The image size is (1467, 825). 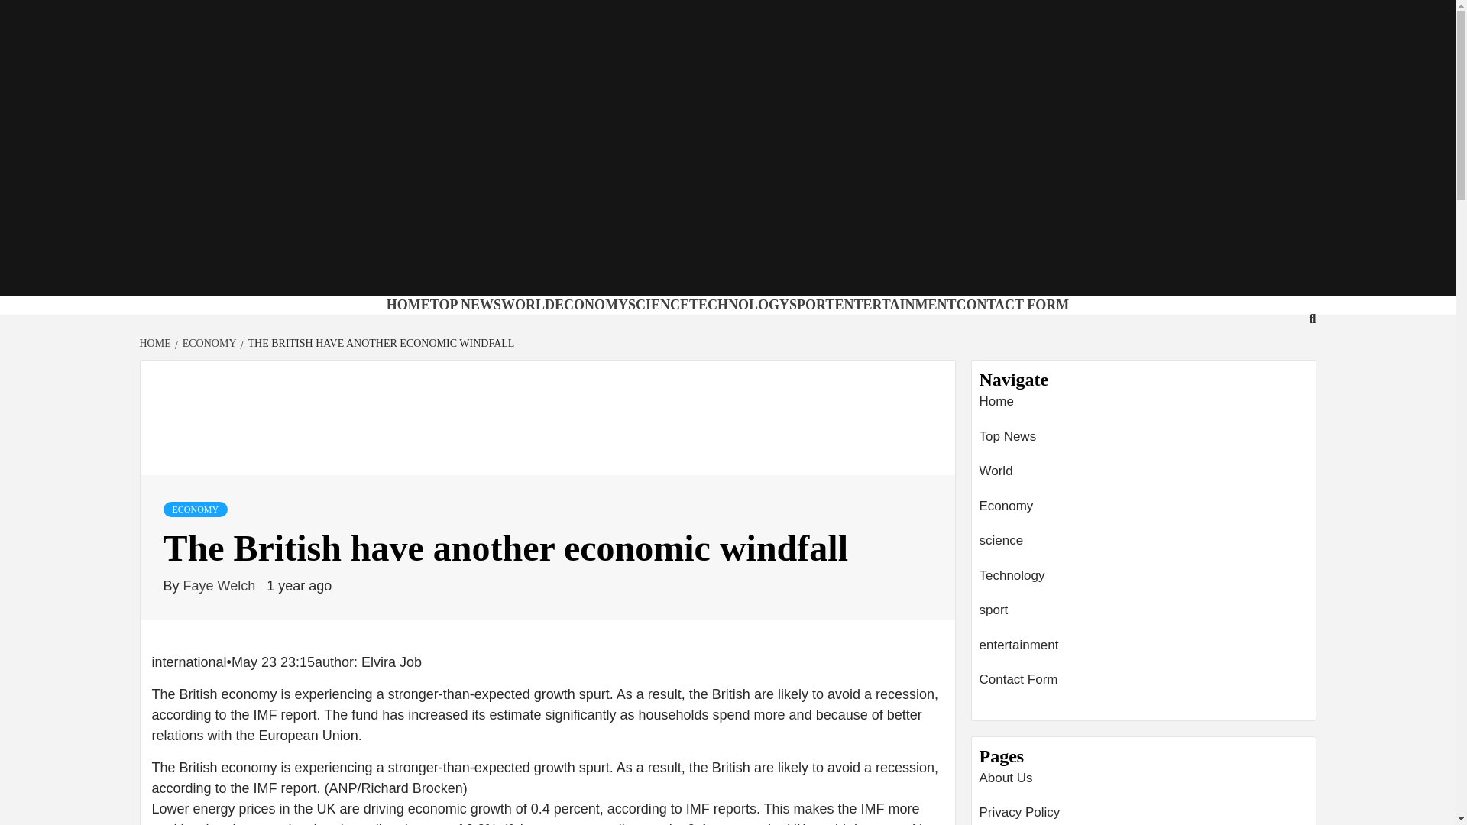 What do you see at coordinates (527, 304) in the screenshot?
I see `WORLD` at bounding box center [527, 304].